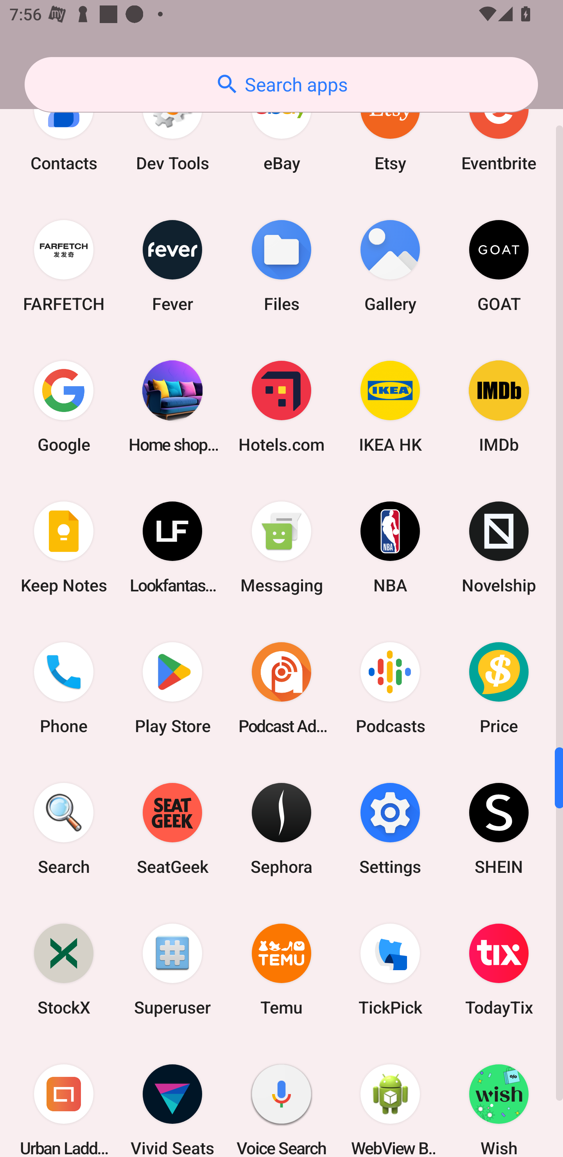 This screenshot has width=563, height=1157. Describe the element at coordinates (64, 688) in the screenshot. I see `Phone` at that location.